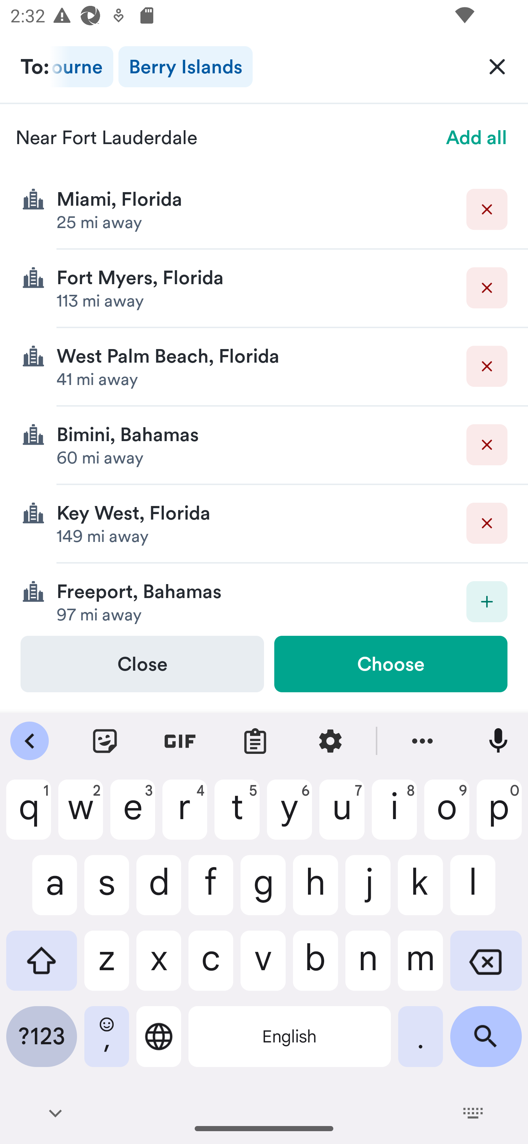  Describe the element at coordinates (81, 67) in the screenshot. I see `Melbourne` at that location.